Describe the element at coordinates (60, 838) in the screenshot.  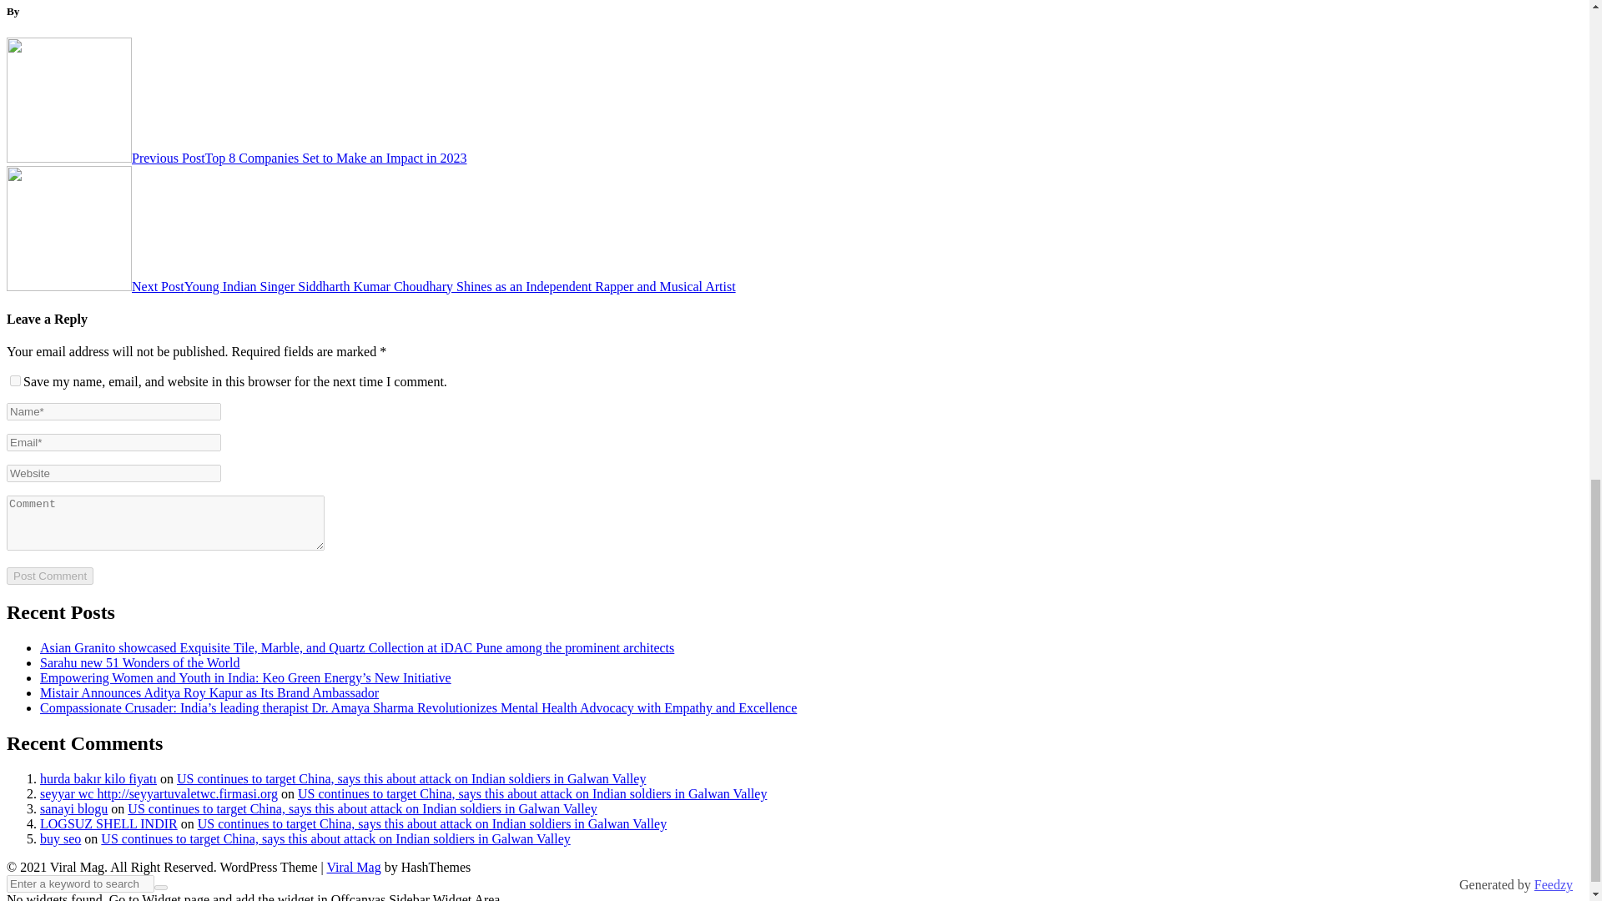
I see `buy seo` at that location.